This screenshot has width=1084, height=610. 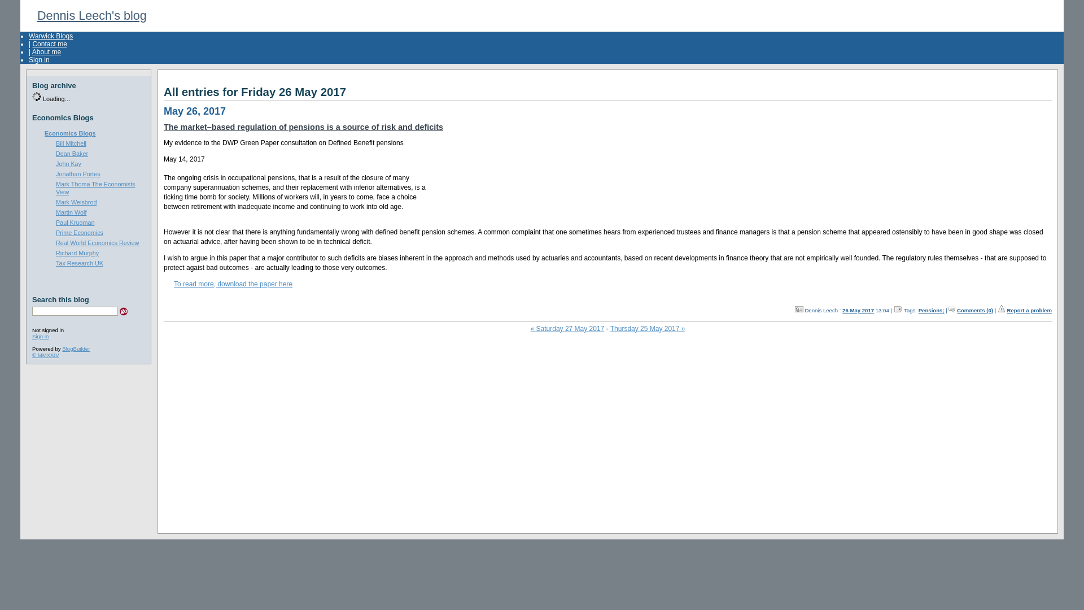 I want to click on Martin Wolf, so click(x=71, y=212).